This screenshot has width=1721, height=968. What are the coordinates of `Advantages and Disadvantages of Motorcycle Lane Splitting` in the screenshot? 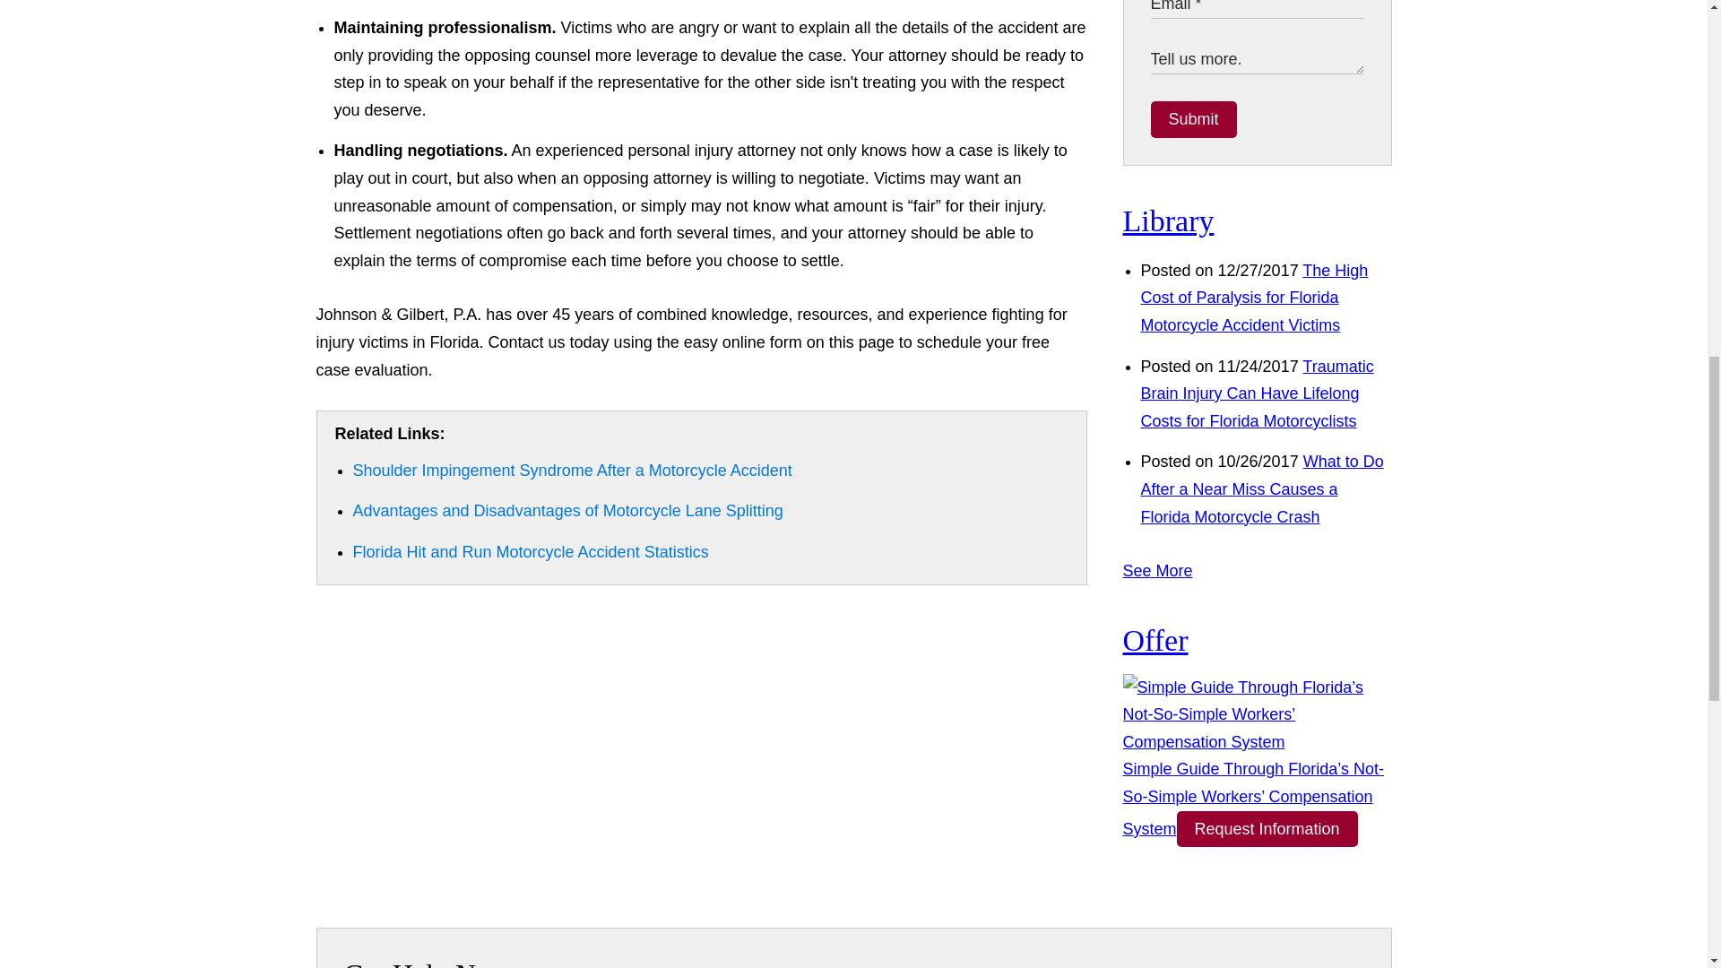 It's located at (567, 511).